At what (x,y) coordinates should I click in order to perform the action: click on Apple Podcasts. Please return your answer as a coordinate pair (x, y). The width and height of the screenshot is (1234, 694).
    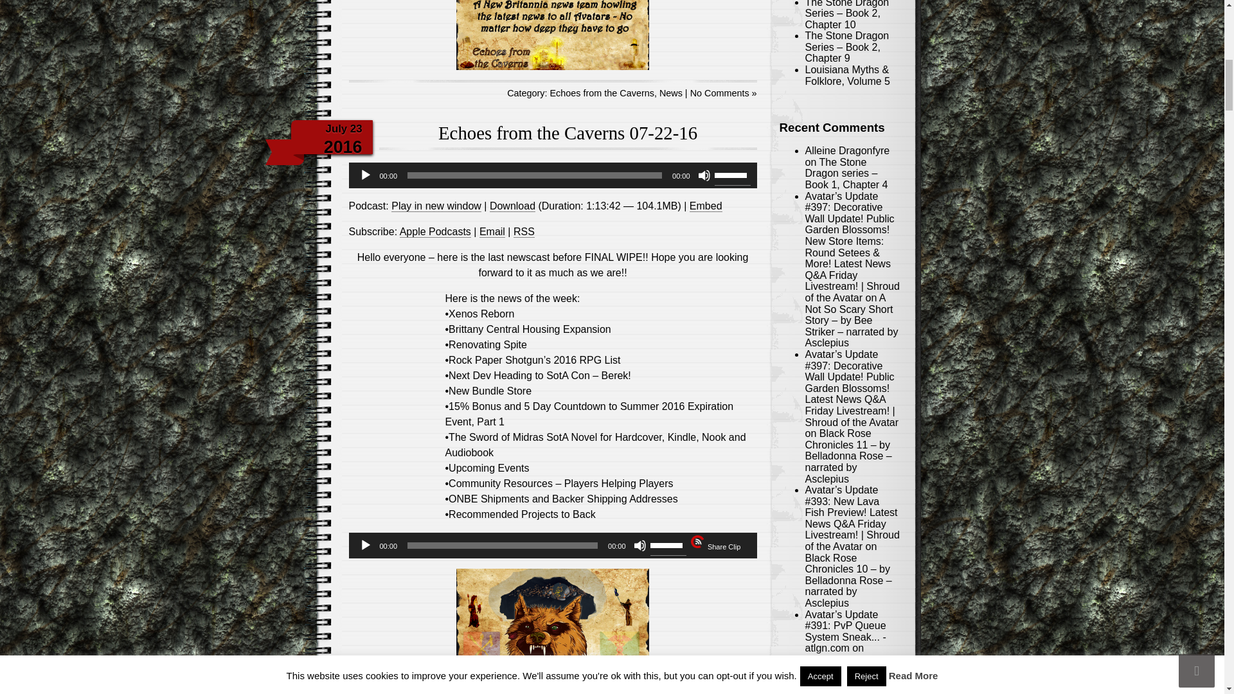
    Looking at the image, I should click on (436, 232).